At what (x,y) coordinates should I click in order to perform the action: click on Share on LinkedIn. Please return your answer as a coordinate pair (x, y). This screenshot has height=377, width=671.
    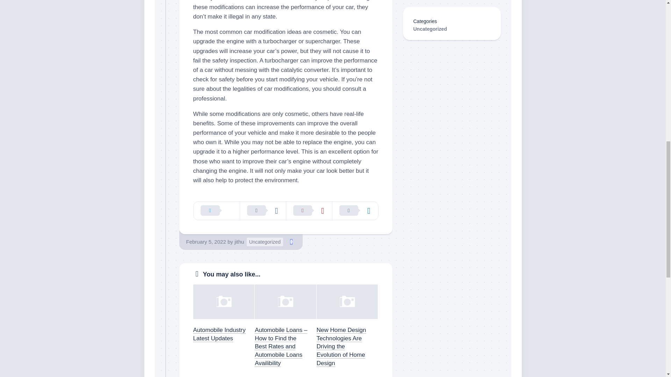
    Looking at the image, I should click on (355, 210).